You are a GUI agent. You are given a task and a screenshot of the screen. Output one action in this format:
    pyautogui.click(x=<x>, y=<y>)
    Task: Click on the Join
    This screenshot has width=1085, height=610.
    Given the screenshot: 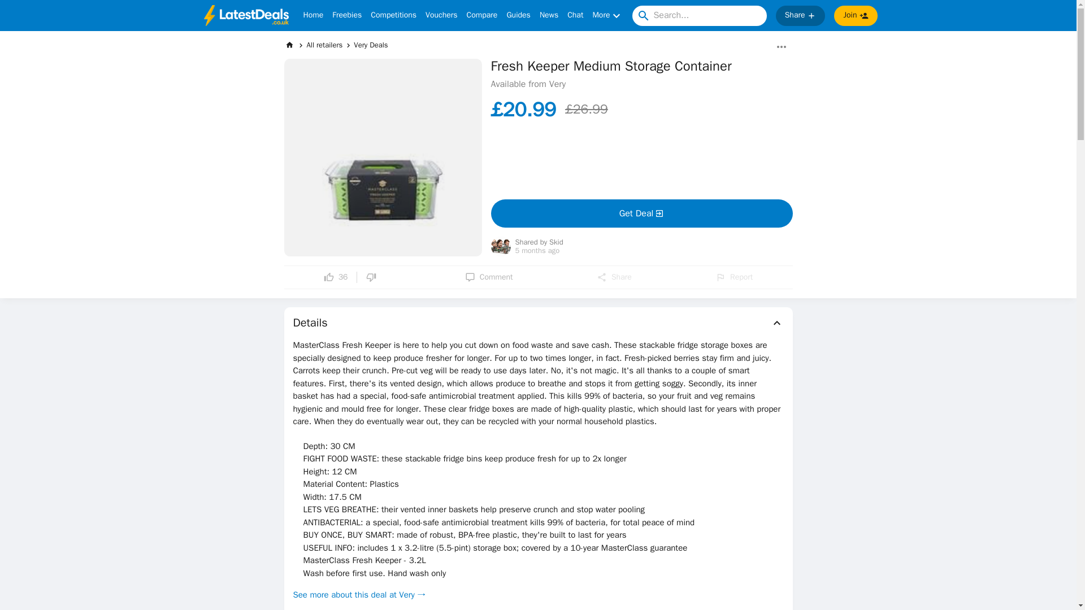 What is the action you would take?
    pyautogui.click(x=856, y=16)
    